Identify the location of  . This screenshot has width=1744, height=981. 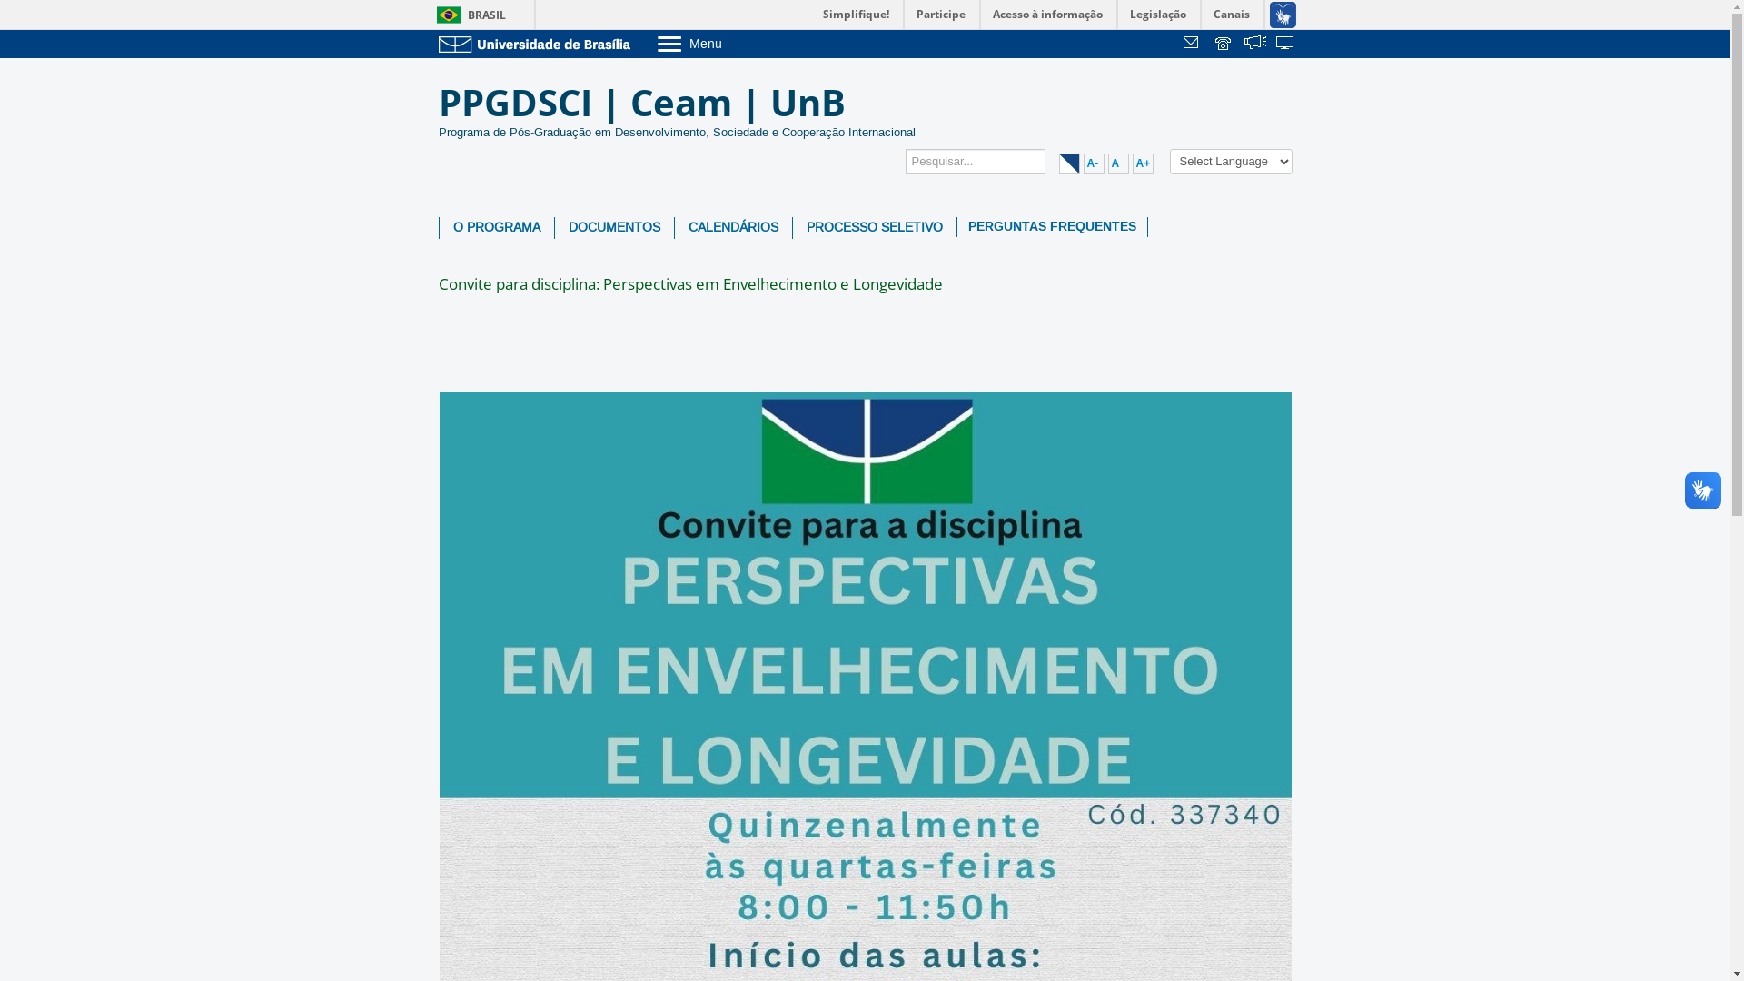
(1255, 45).